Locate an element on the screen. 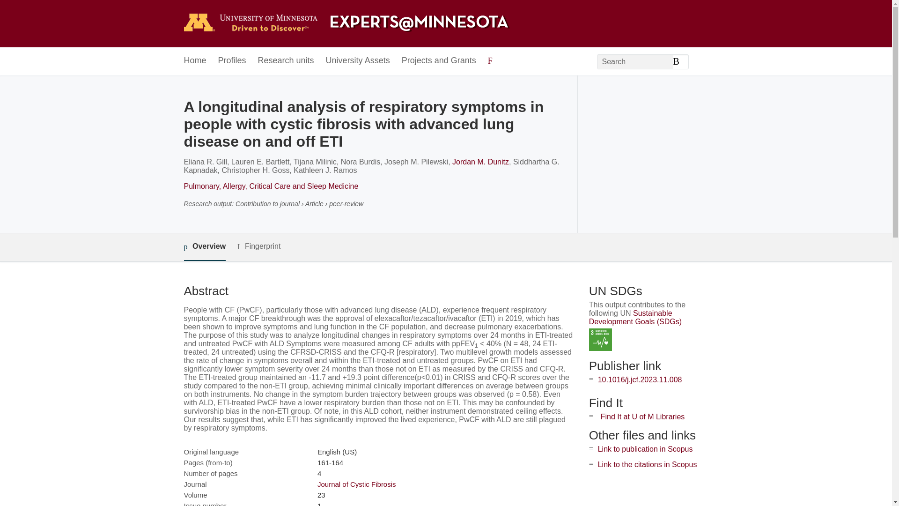  SDG 3 - Good Health and Well-being is located at coordinates (600, 339).